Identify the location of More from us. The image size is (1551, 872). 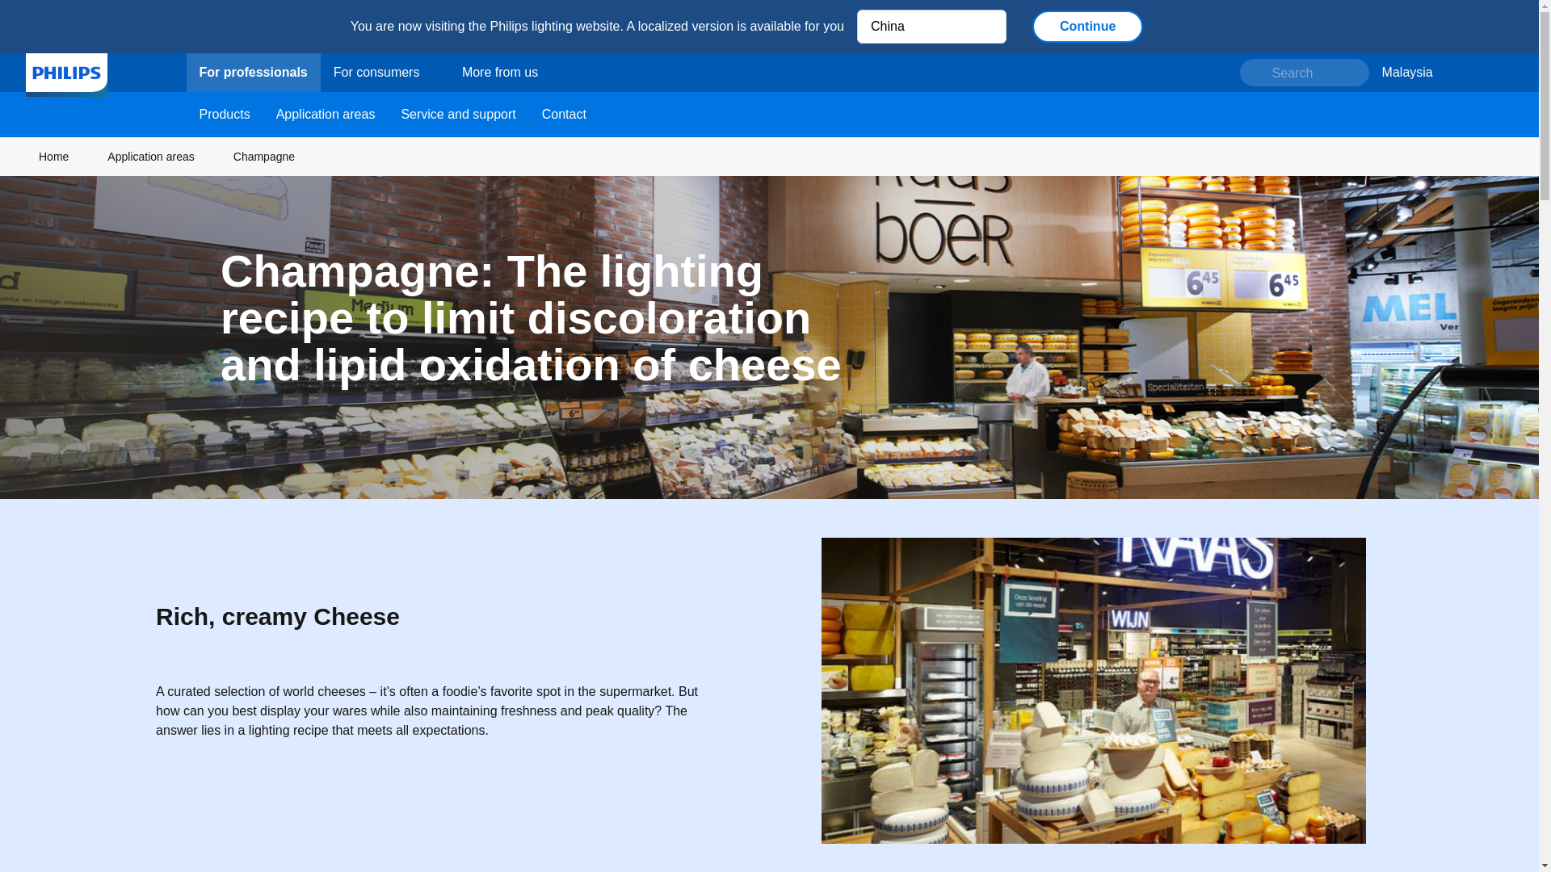
(500, 72).